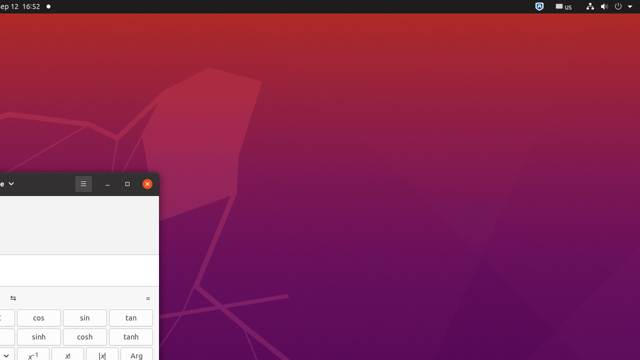  Describe the element at coordinates (13, 298) in the screenshot. I see `⇆` at that location.